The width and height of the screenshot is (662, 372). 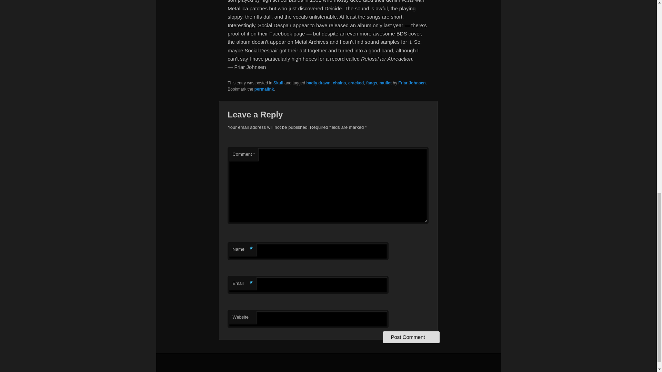 What do you see at coordinates (356, 83) in the screenshot?
I see `cracked` at bounding box center [356, 83].